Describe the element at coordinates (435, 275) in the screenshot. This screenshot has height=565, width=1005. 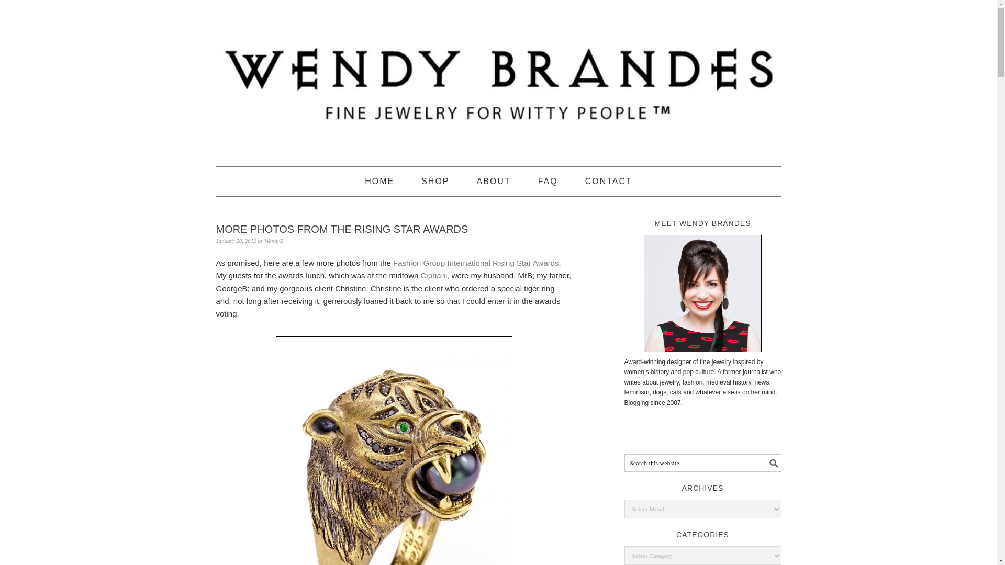
I see `Cipriani,` at that location.